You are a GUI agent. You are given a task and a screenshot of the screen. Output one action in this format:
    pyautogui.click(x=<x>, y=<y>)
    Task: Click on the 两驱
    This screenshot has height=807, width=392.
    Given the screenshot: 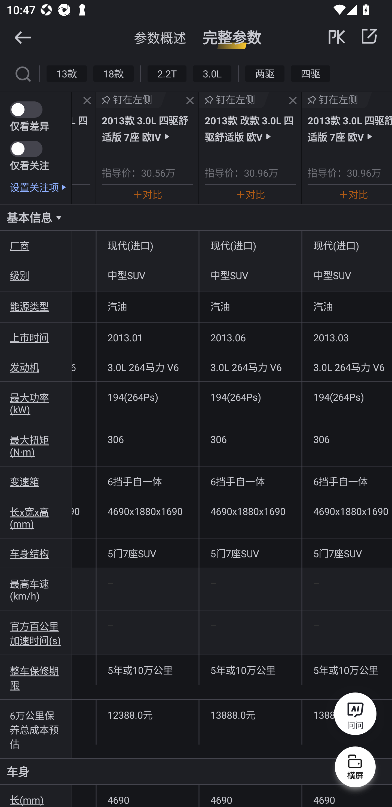 What is the action you would take?
    pyautogui.click(x=265, y=73)
    